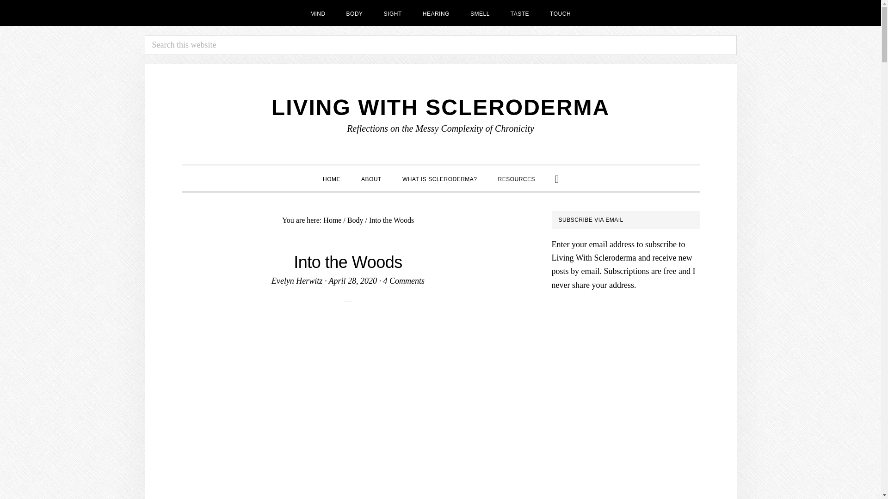  What do you see at coordinates (436, 13) in the screenshot?
I see `HEARING` at bounding box center [436, 13].